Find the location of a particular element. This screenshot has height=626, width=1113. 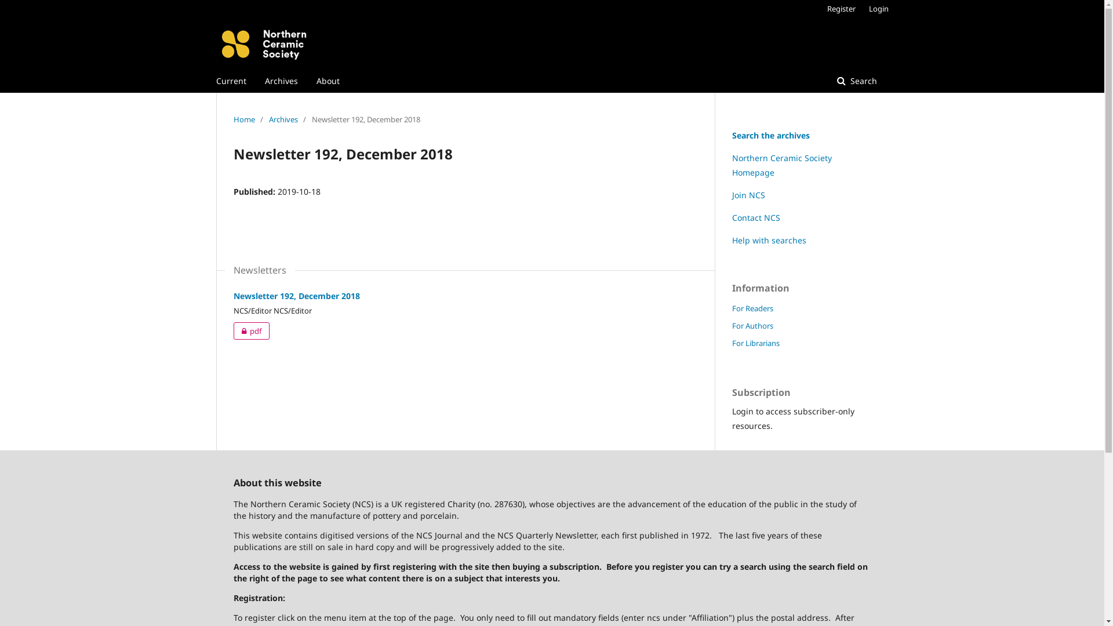

For Readers is located at coordinates (752, 308).